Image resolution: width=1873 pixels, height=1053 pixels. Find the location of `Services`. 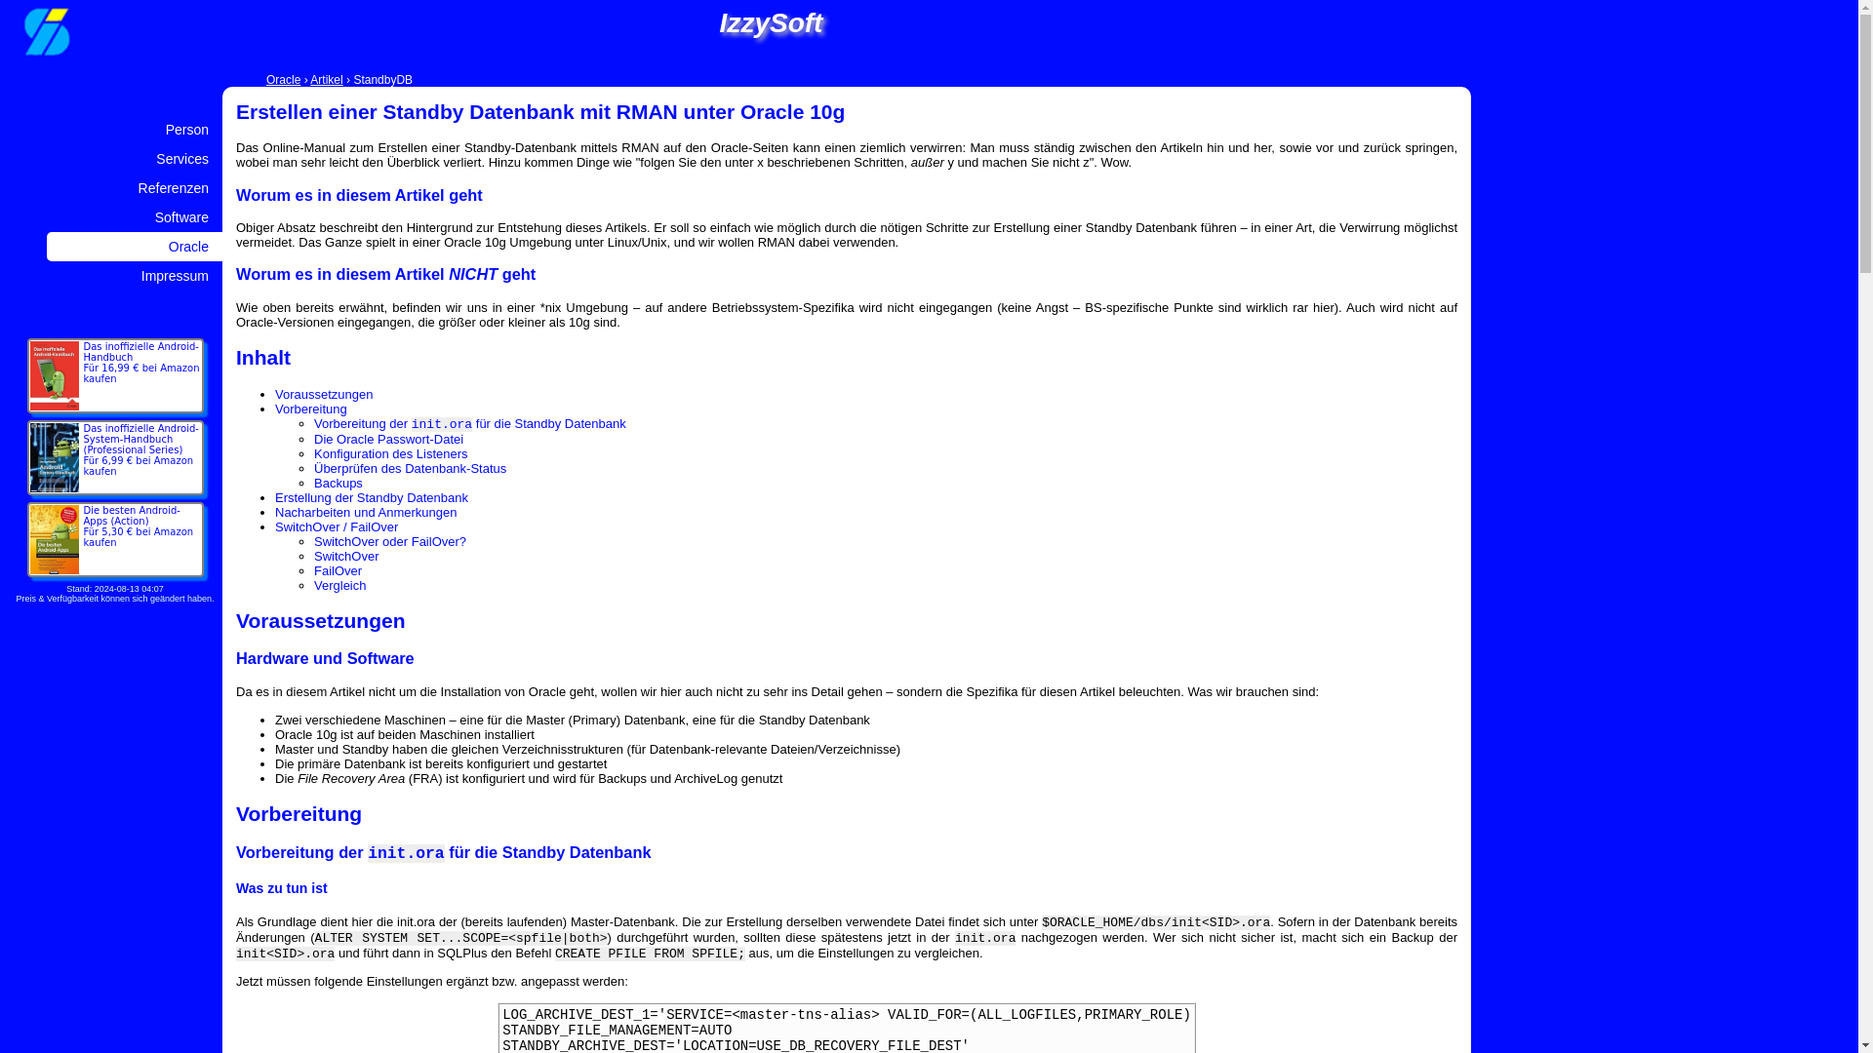

Services is located at coordinates (181, 158).